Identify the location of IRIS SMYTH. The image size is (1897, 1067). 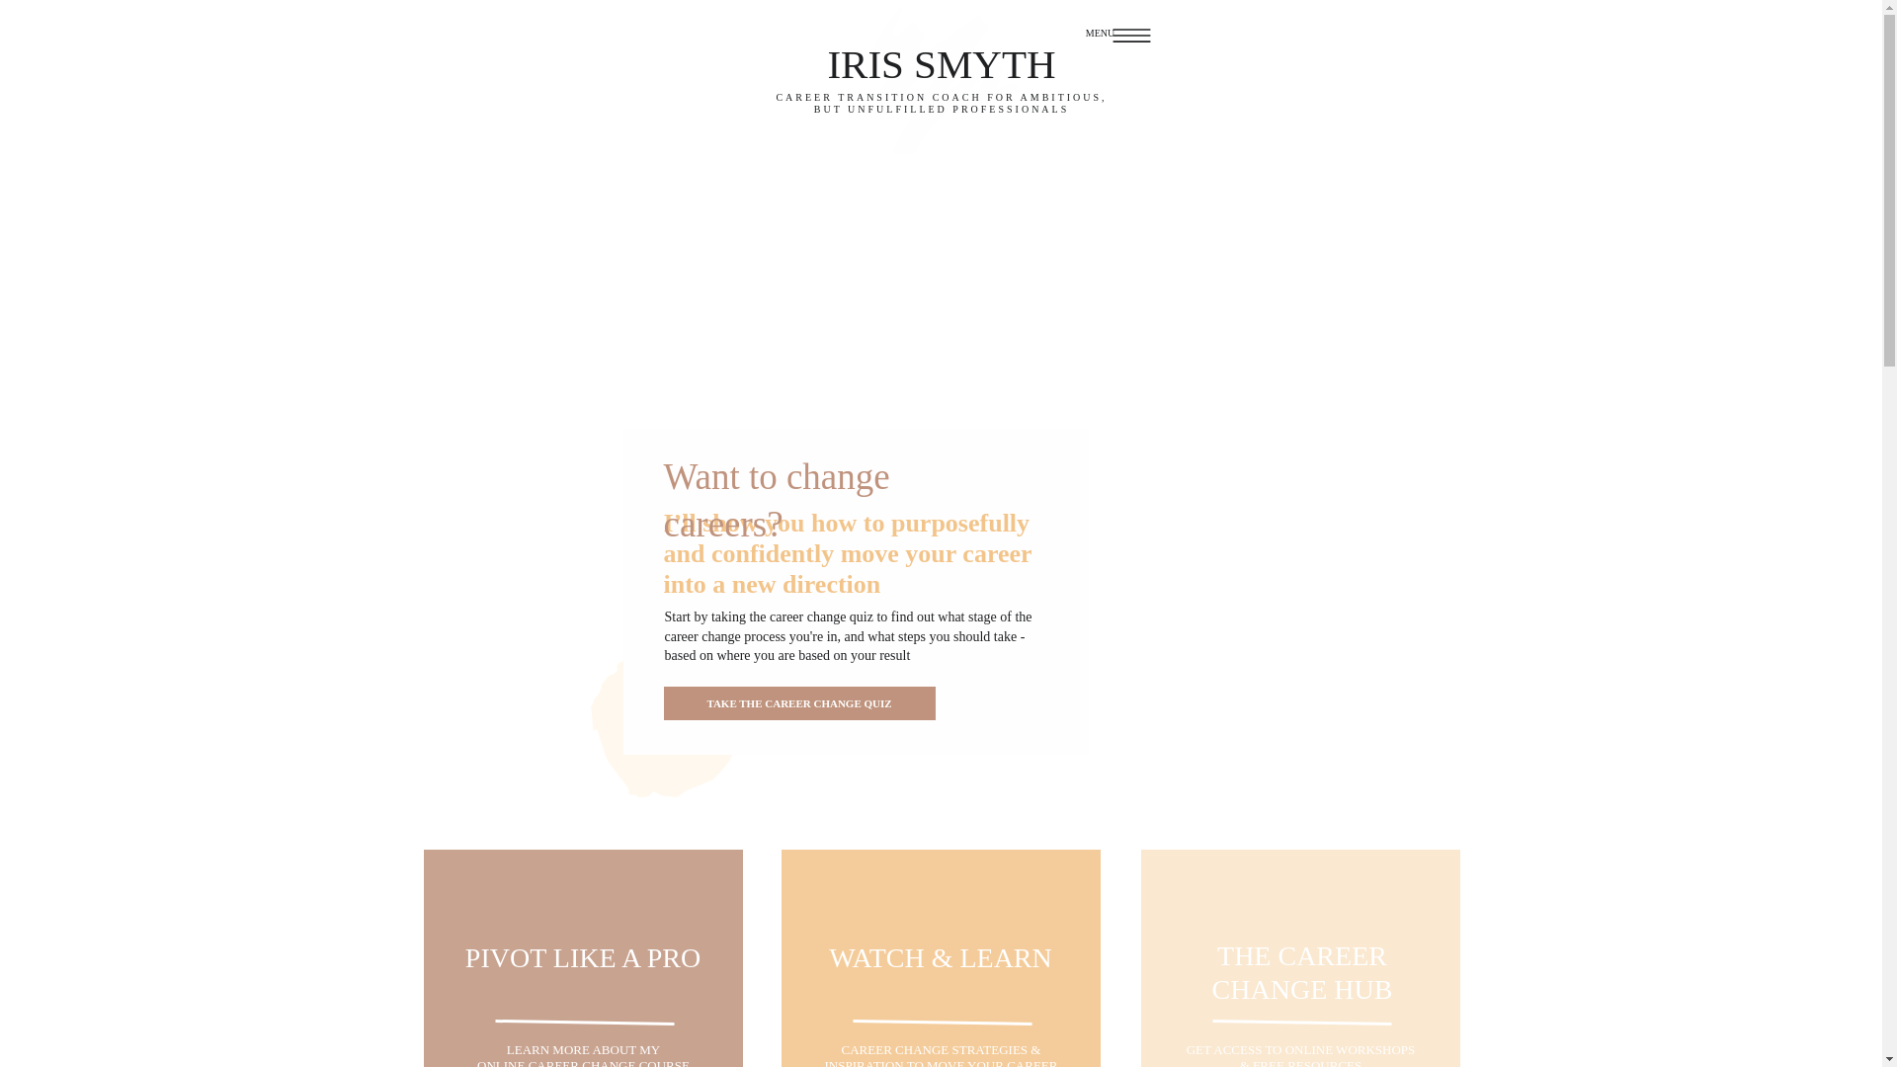
(584, 1055).